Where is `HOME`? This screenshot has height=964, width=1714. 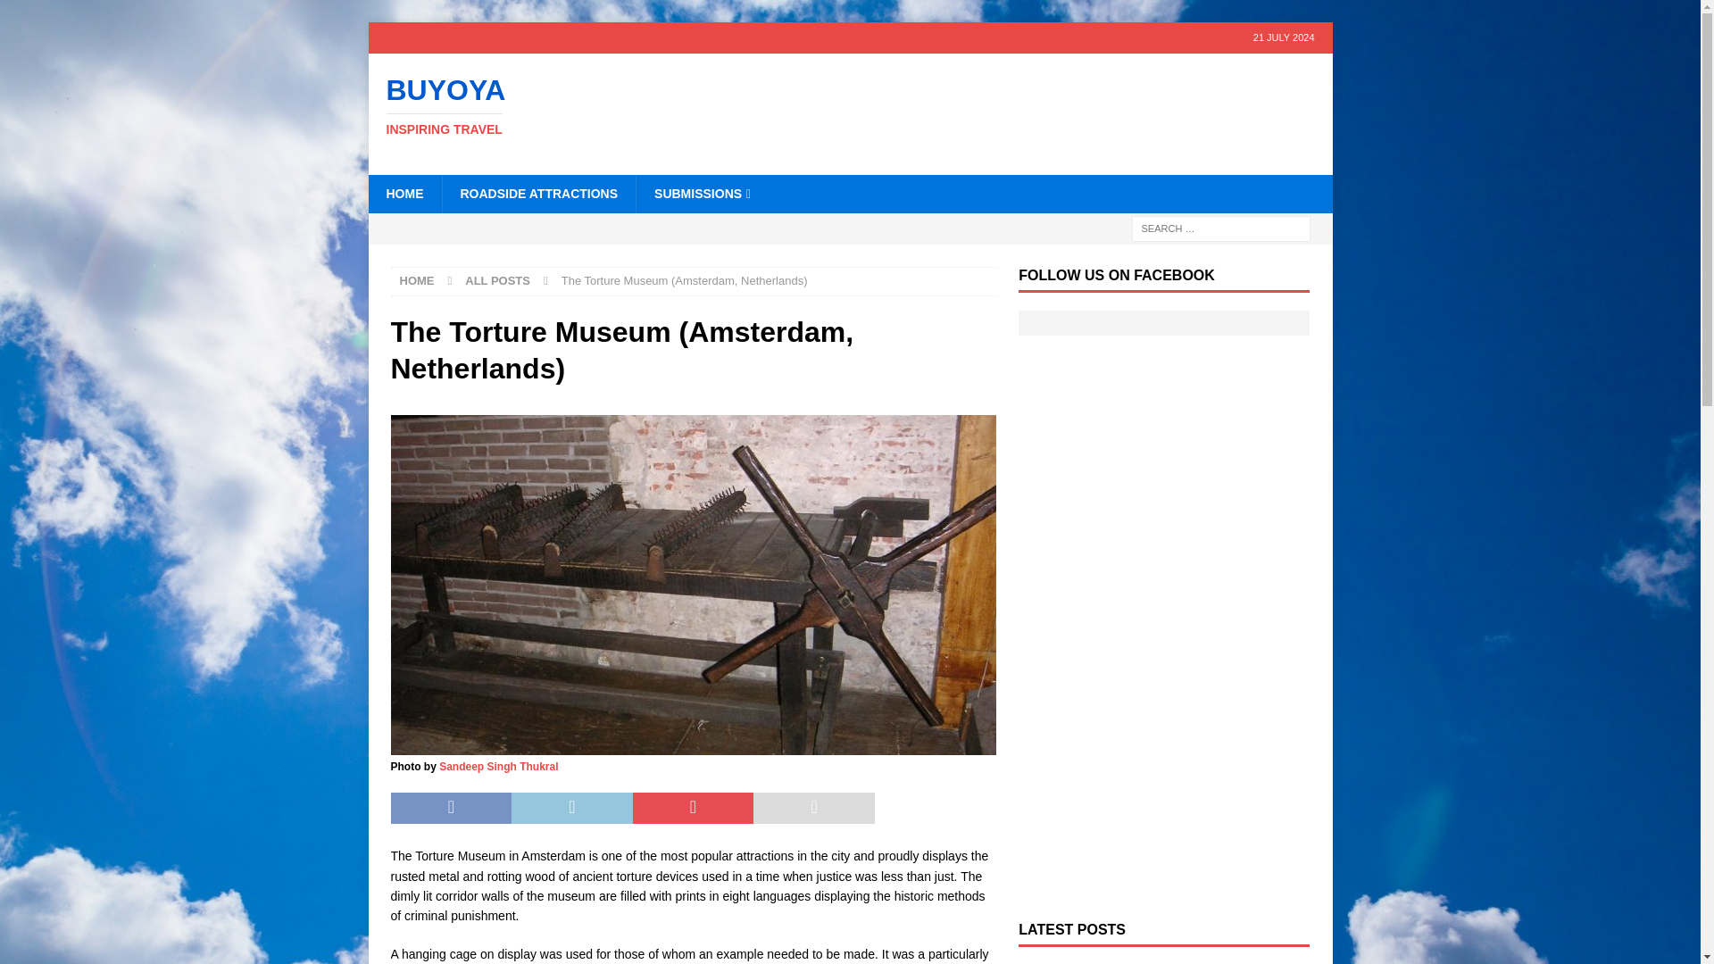
HOME is located at coordinates (417, 280).